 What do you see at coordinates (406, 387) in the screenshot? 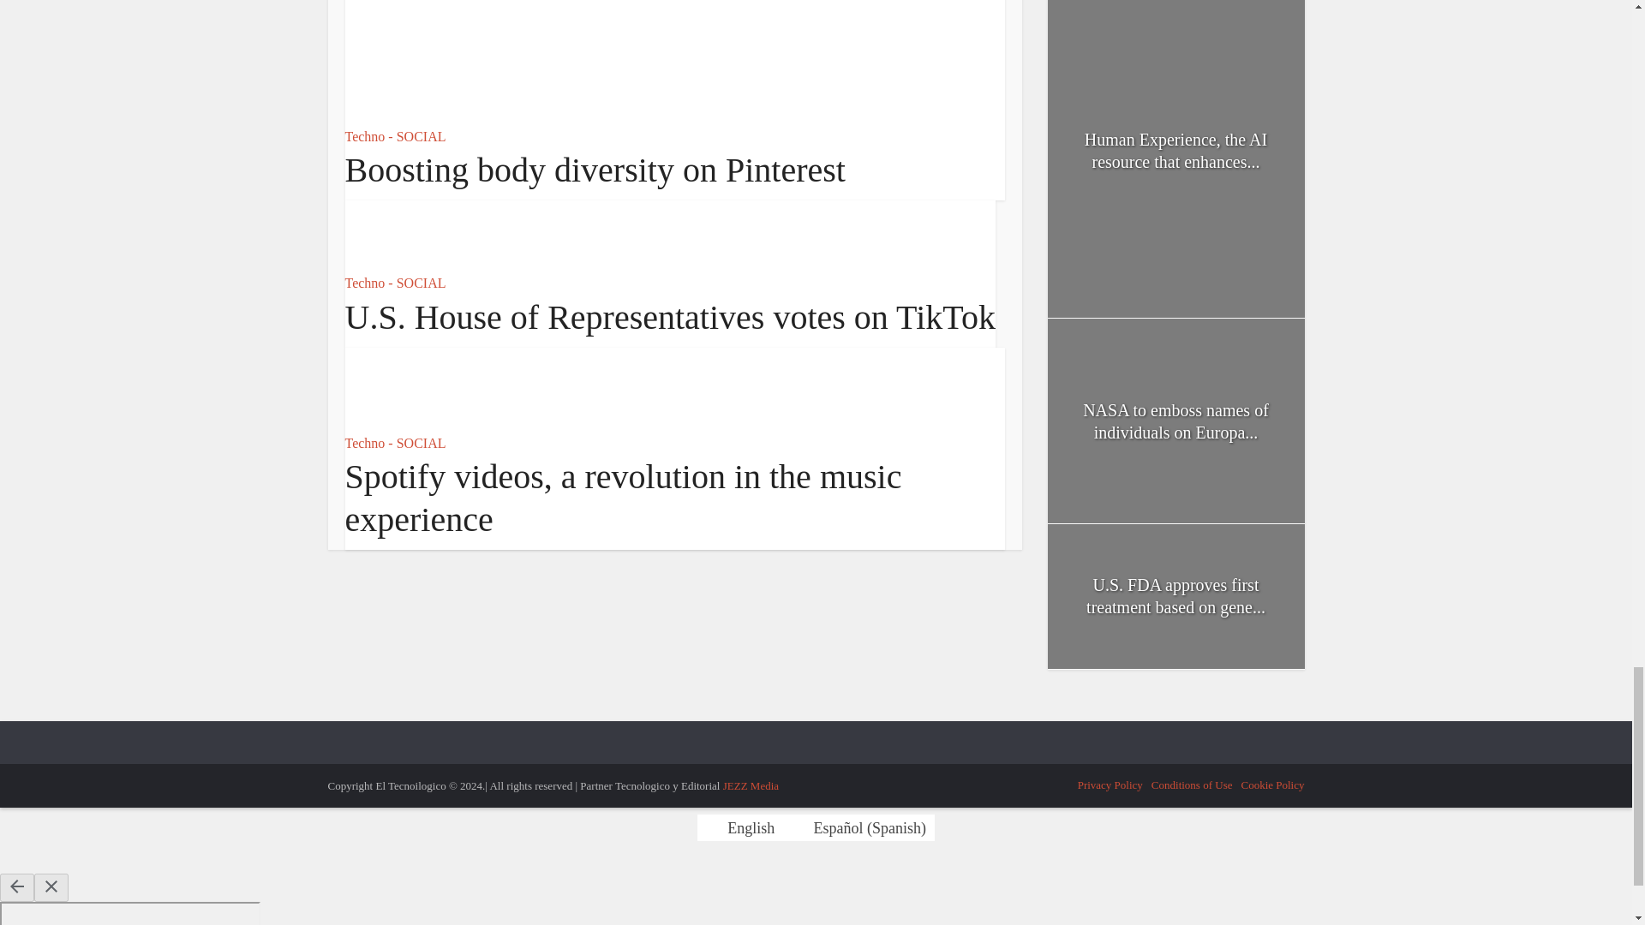
I see `Spotify videos, a revolution in the music experience` at bounding box center [406, 387].